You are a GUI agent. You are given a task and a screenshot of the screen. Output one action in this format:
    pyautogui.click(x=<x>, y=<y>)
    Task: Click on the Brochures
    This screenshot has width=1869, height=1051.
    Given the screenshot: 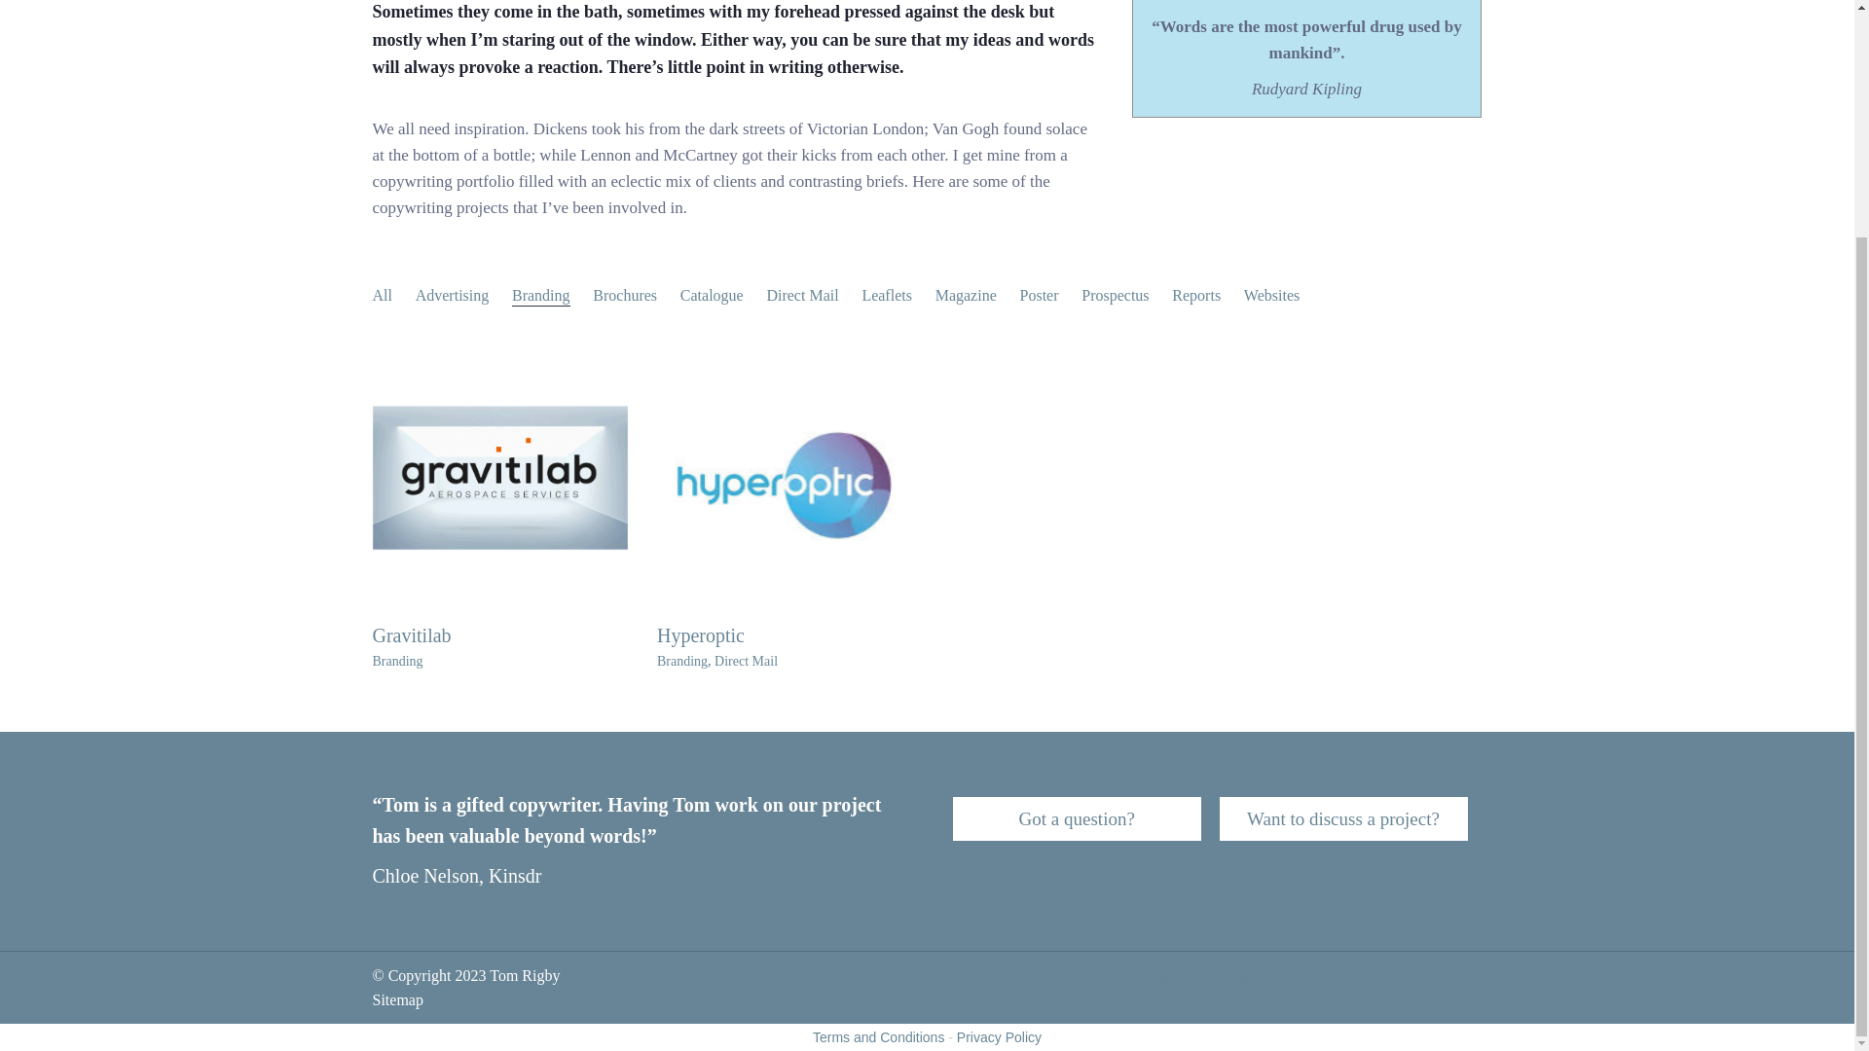 What is the action you would take?
    pyautogui.click(x=625, y=295)
    